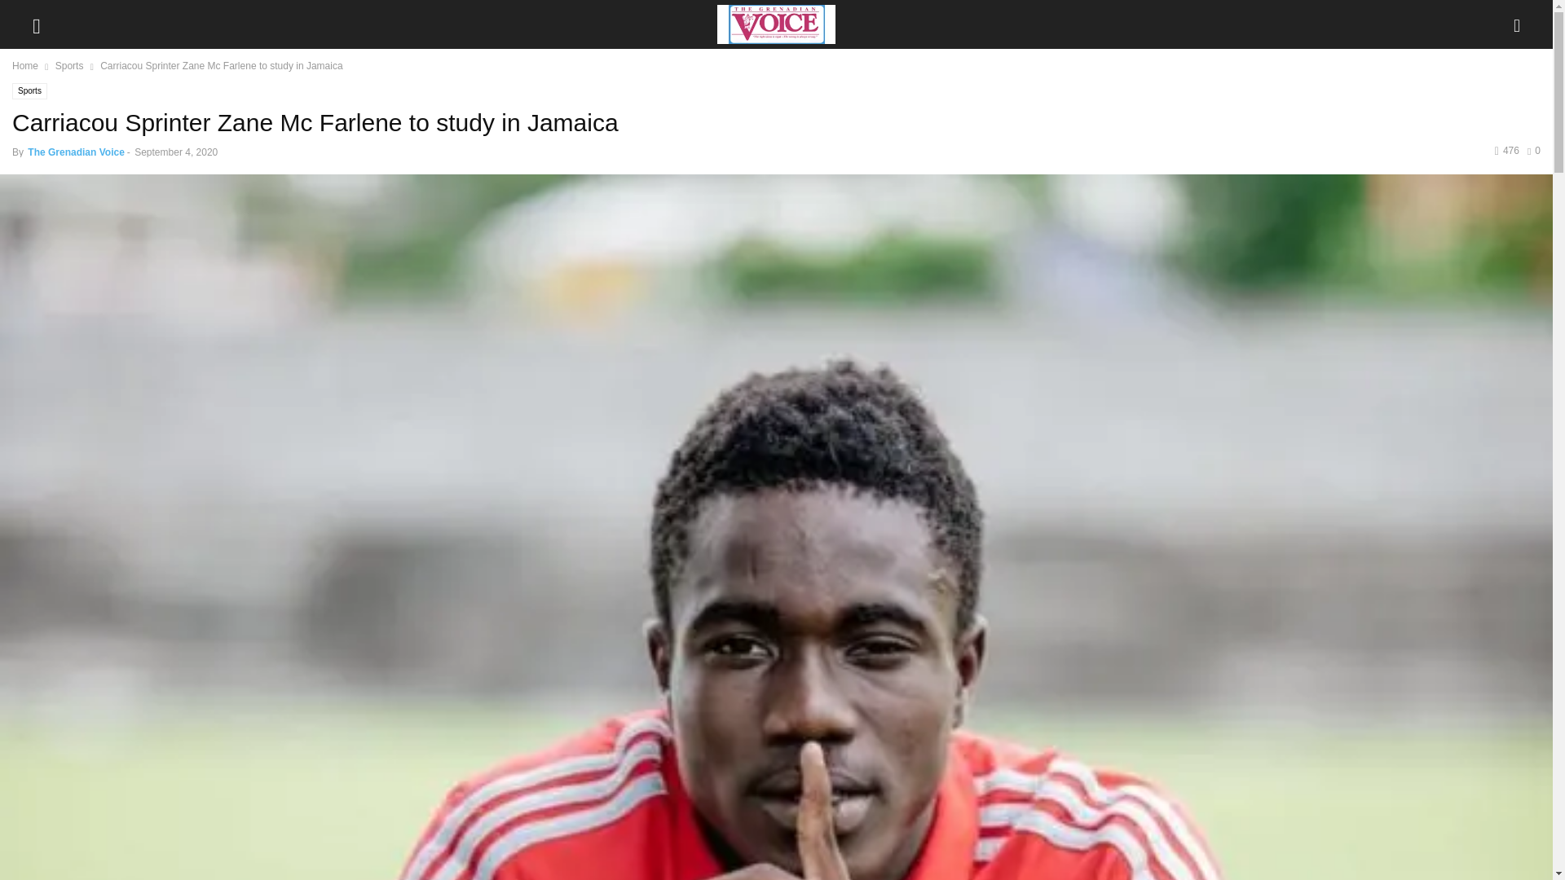  What do you see at coordinates (75, 152) in the screenshot?
I see `The Grenadian Voice` at bounding box center [75, 152].